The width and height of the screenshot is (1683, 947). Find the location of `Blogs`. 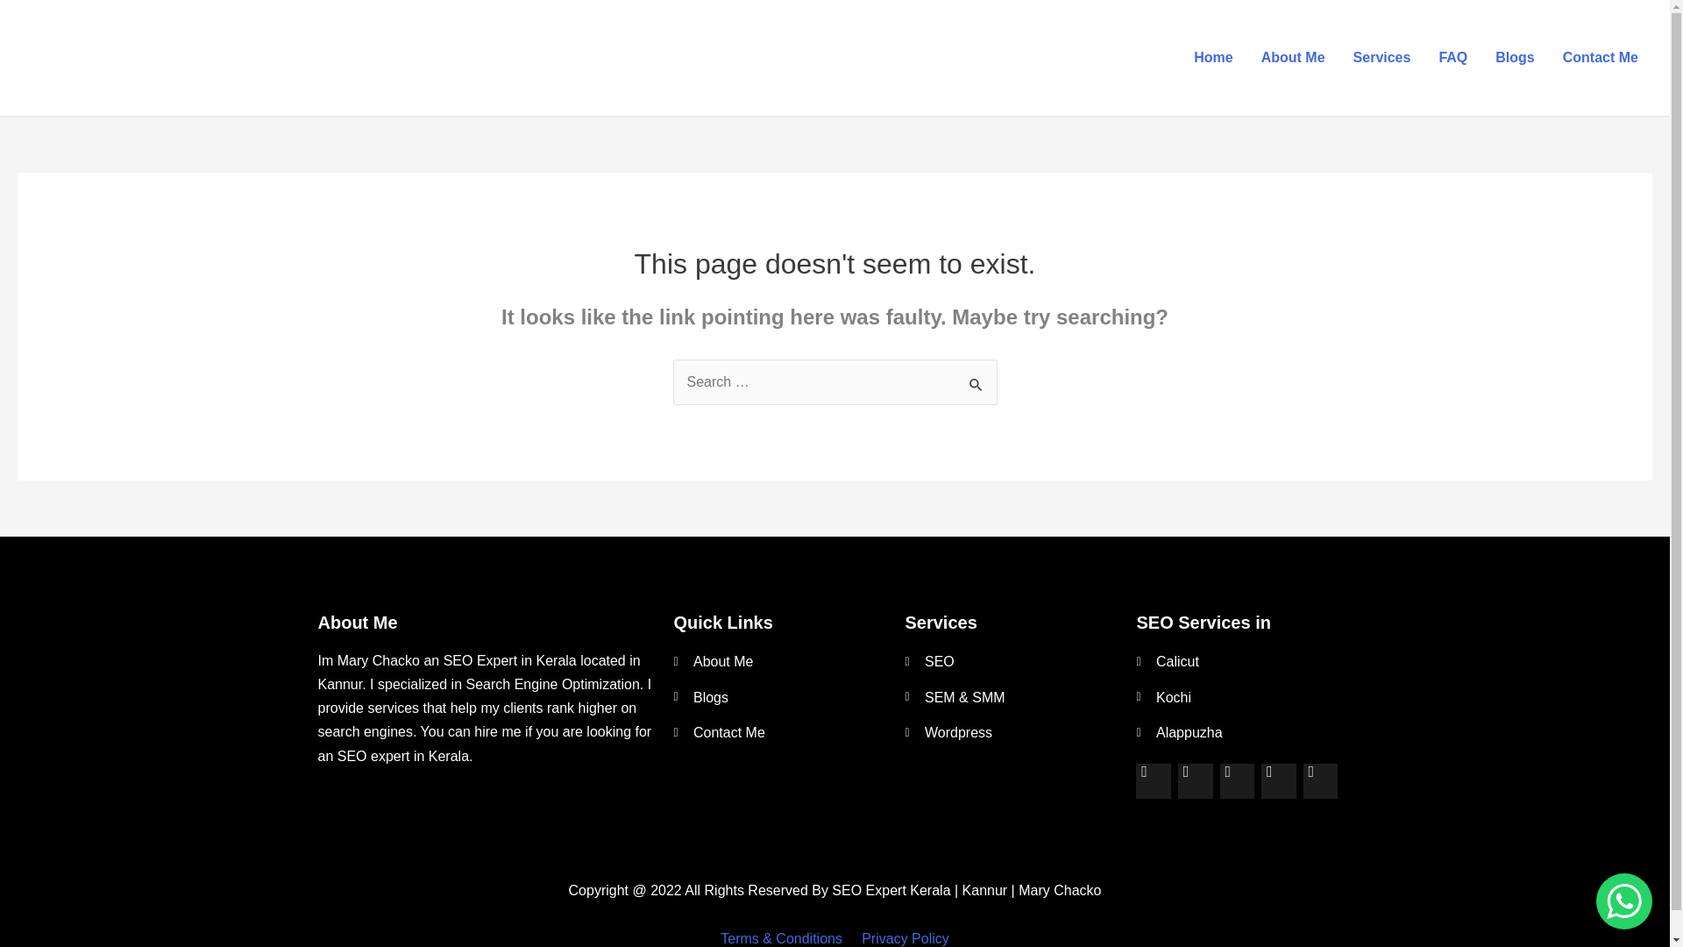

Blogs is located at coordinates (1515, 57).